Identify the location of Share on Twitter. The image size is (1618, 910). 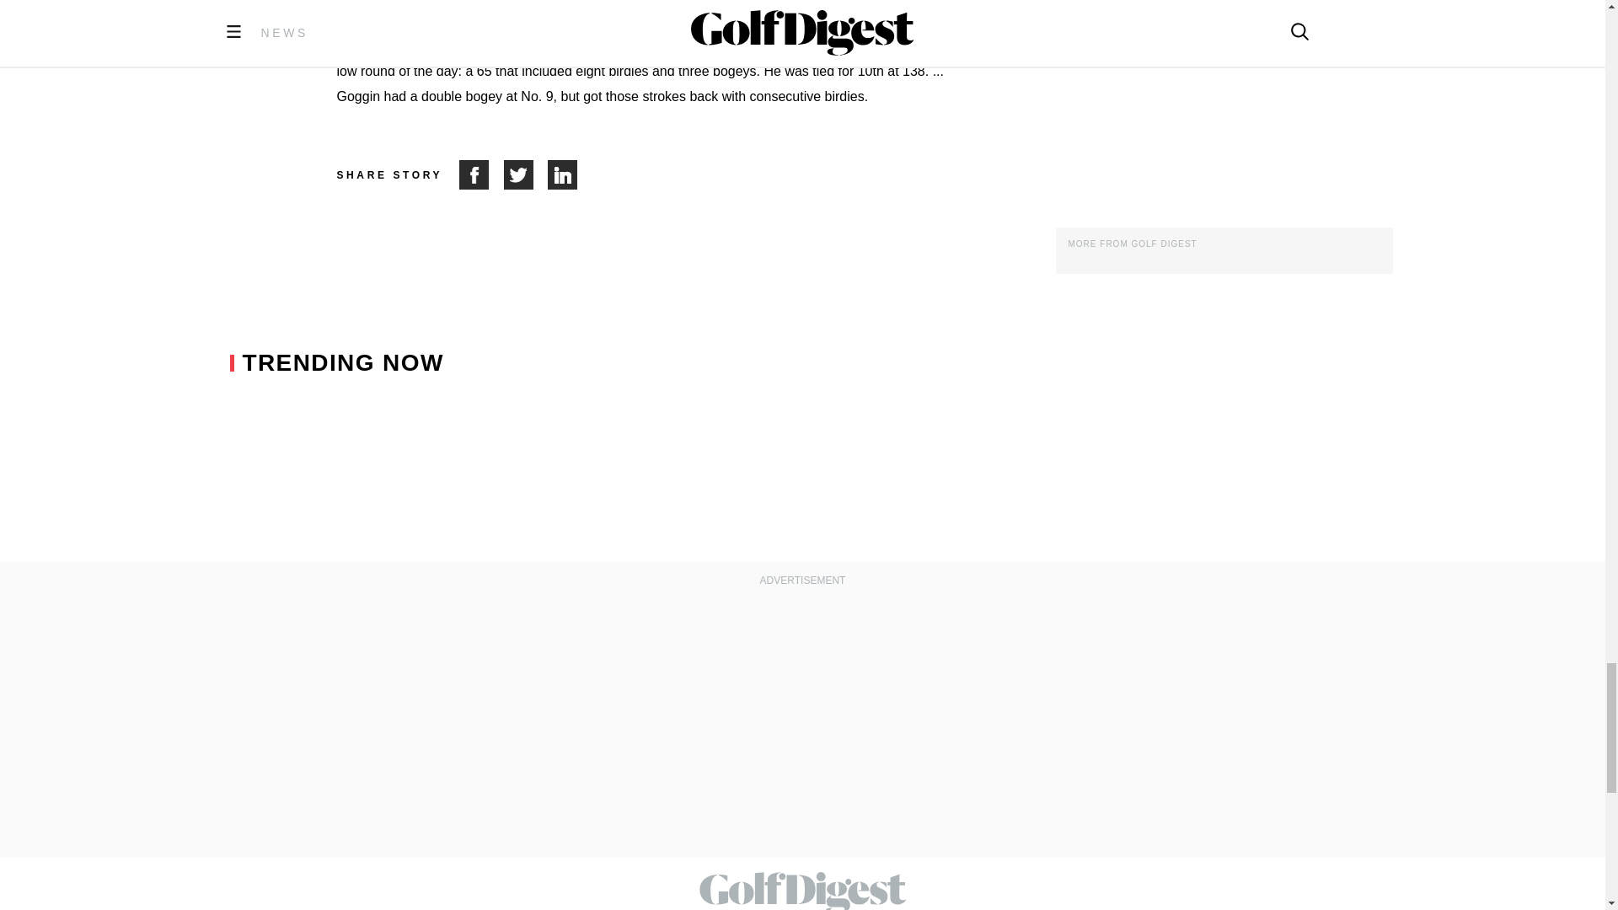
(526, 174).